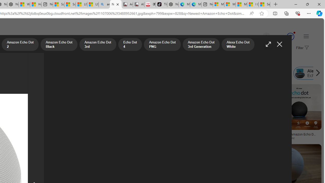 This screenshot has width=325, height=183. I want to click on Amazon Echo Smart Speaker, so click(268, 73).